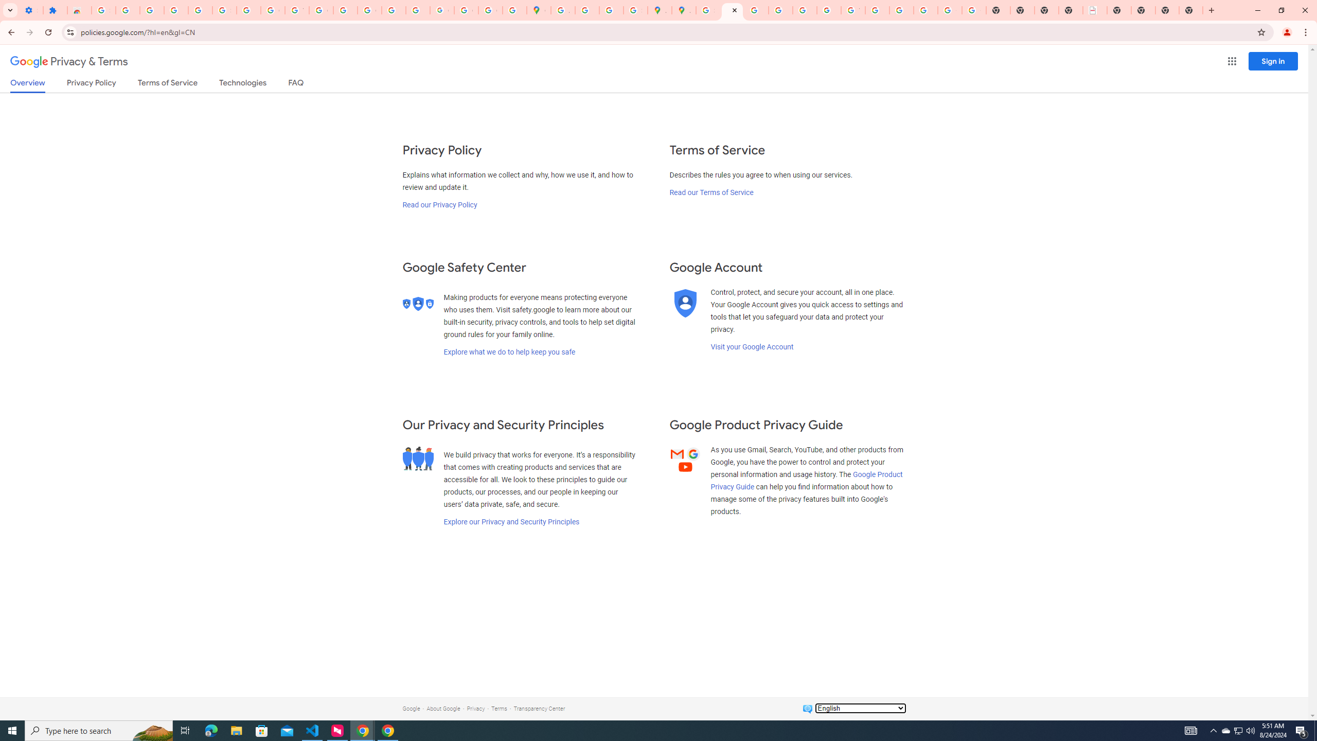 This screenshot has width=1317, height=741. Describe the element at coordinates (346, 10) in the screenshot. I see `https://scholar.google.com/` at that location.